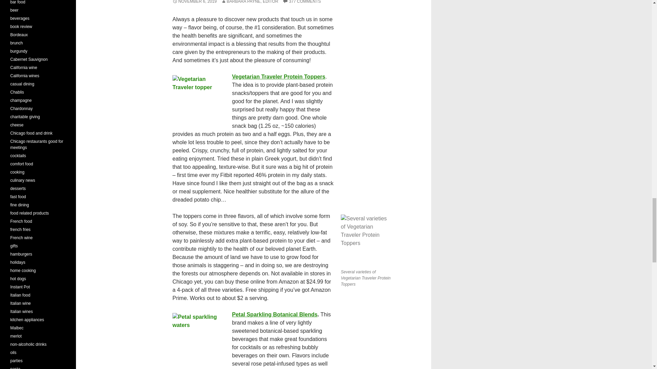 Image resolution: width=657 pixels, height=369 pixels. Describe the element at coordinates (249, 2) in the screenshot. I see `BARBARA PAYNE, EDITOR` at that location.